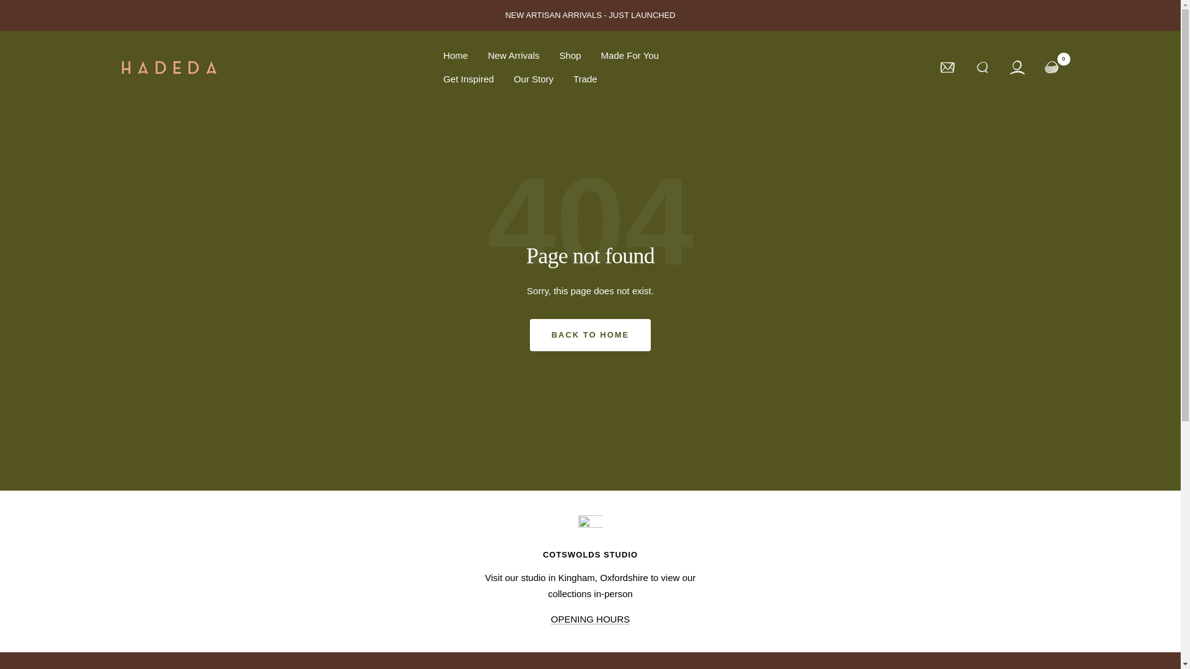  What do you see at coordinates (169, 68) in the screenshot?
I see `Hadeda Limited` at bounding box center [169, 68].